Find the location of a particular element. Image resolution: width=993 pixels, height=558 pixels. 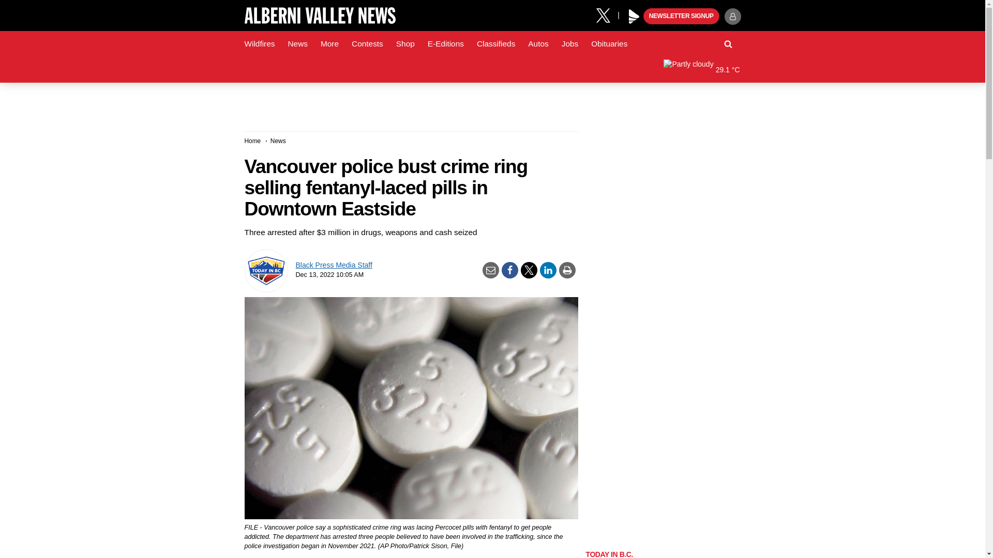

News is located at coordinates (297, 44).